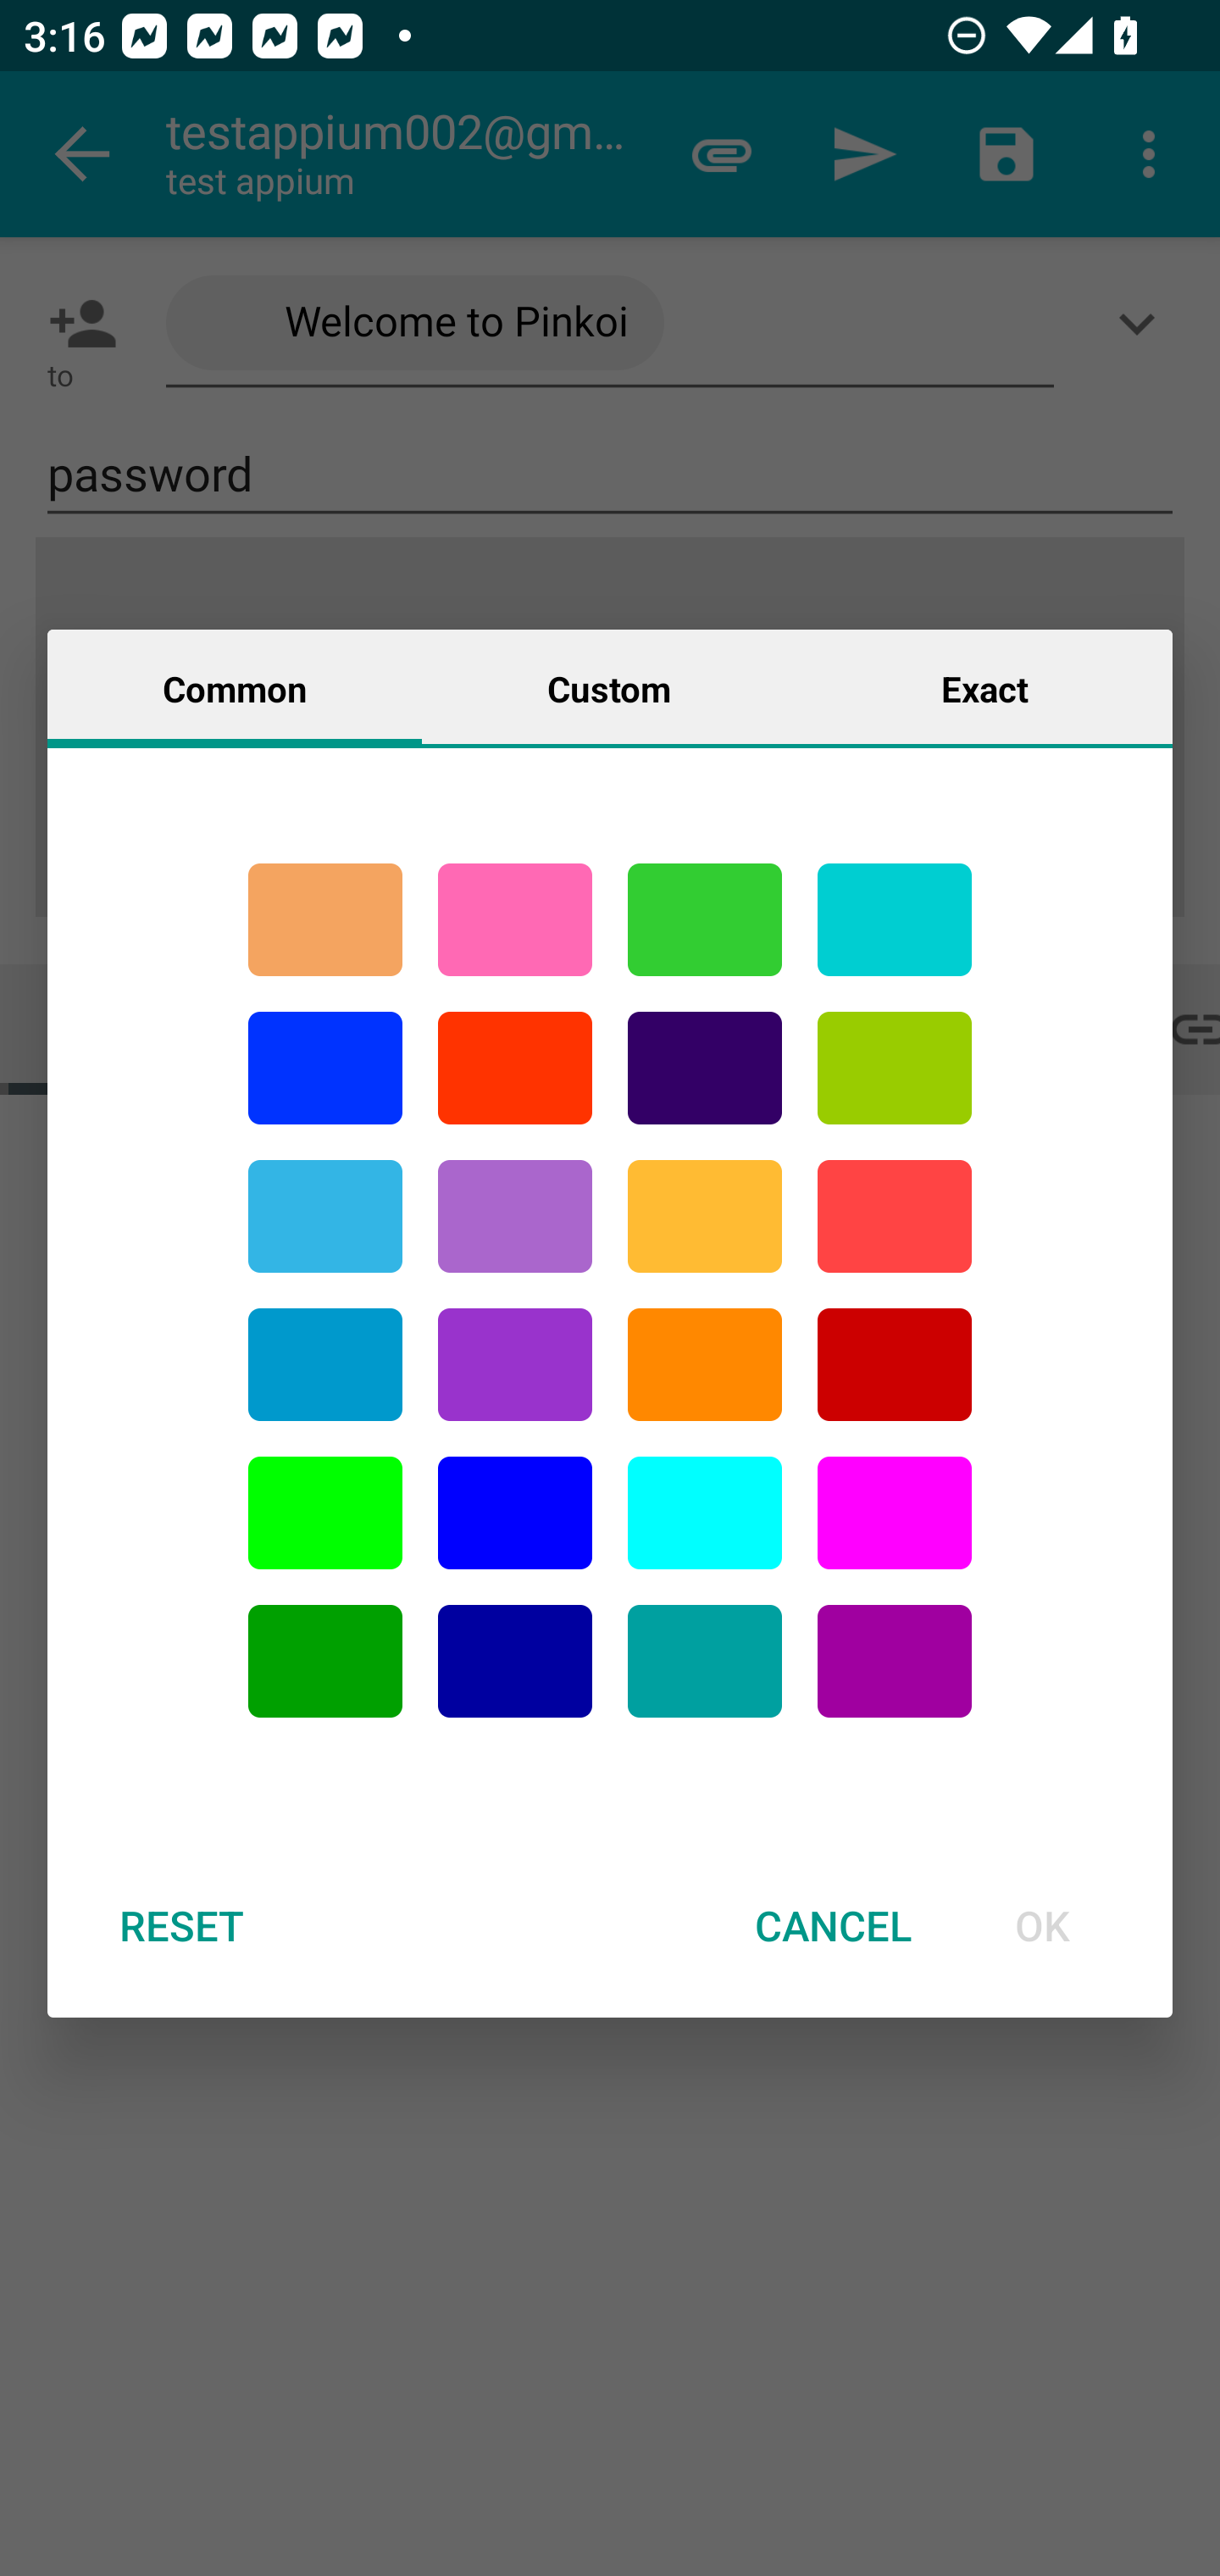 The width and height of the screenshot is (1220, 2576). What do you see at coordinates (895, 1365) in the screenshot?
I see `Dark red` at bounding box center [895, 1365].